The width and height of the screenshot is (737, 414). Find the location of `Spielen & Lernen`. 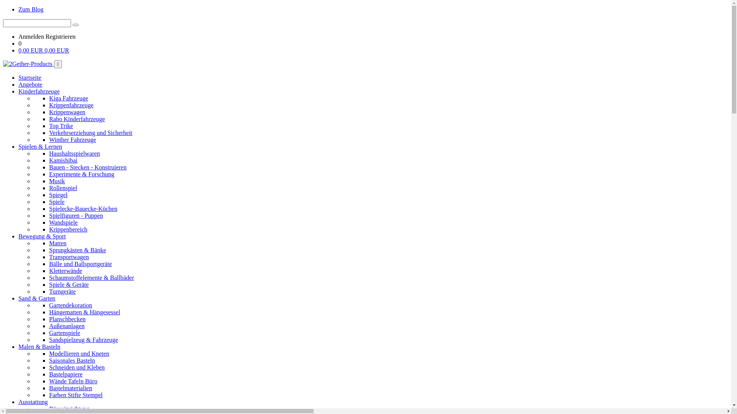

Spielen & Lernen is located at coordinates (40, 146).